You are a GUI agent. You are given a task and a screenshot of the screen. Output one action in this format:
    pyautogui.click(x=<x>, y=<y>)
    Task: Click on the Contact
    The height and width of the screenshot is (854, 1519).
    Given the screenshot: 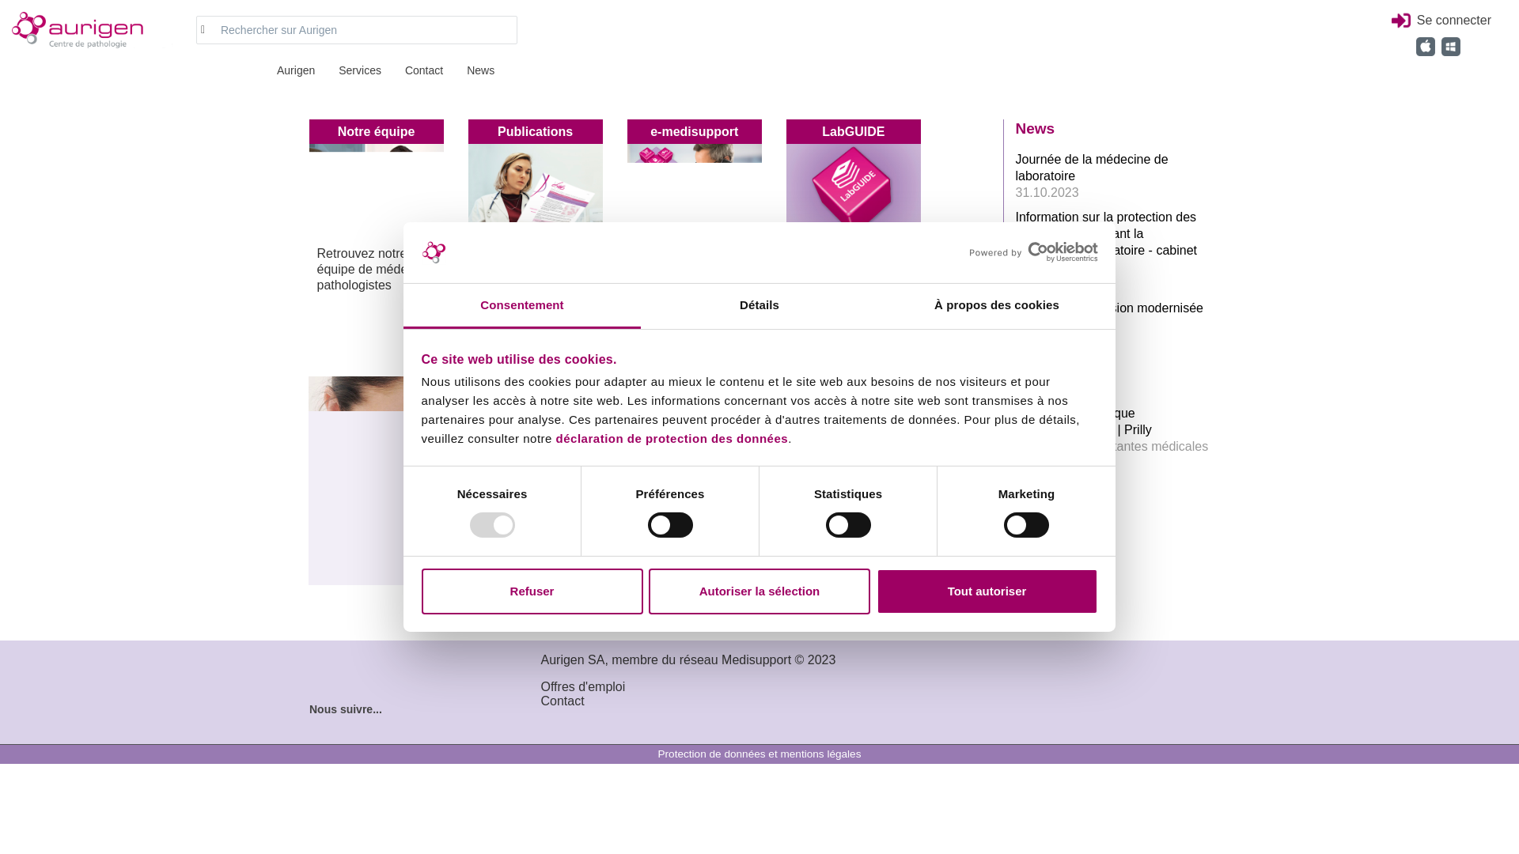 What is the action you would take?
    pyautogui.click(x=563, y=701)
    